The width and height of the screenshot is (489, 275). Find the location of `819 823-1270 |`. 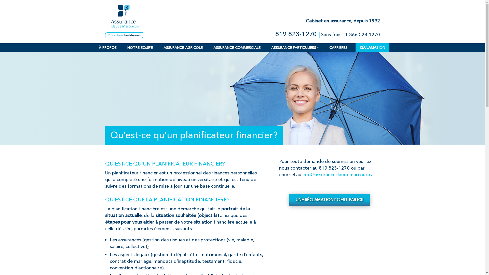

819 823-1270 | is located at coordinates (297, 34).